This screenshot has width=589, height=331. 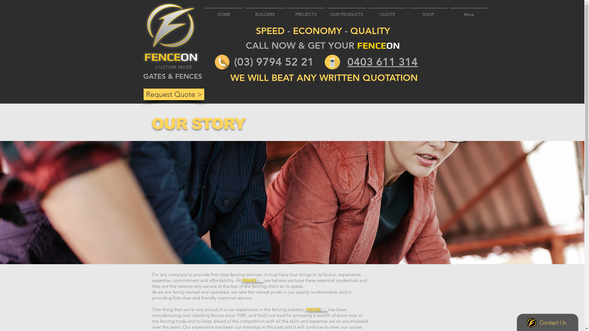 I want to click on 0403 611 314, so click(x=383, y=62).